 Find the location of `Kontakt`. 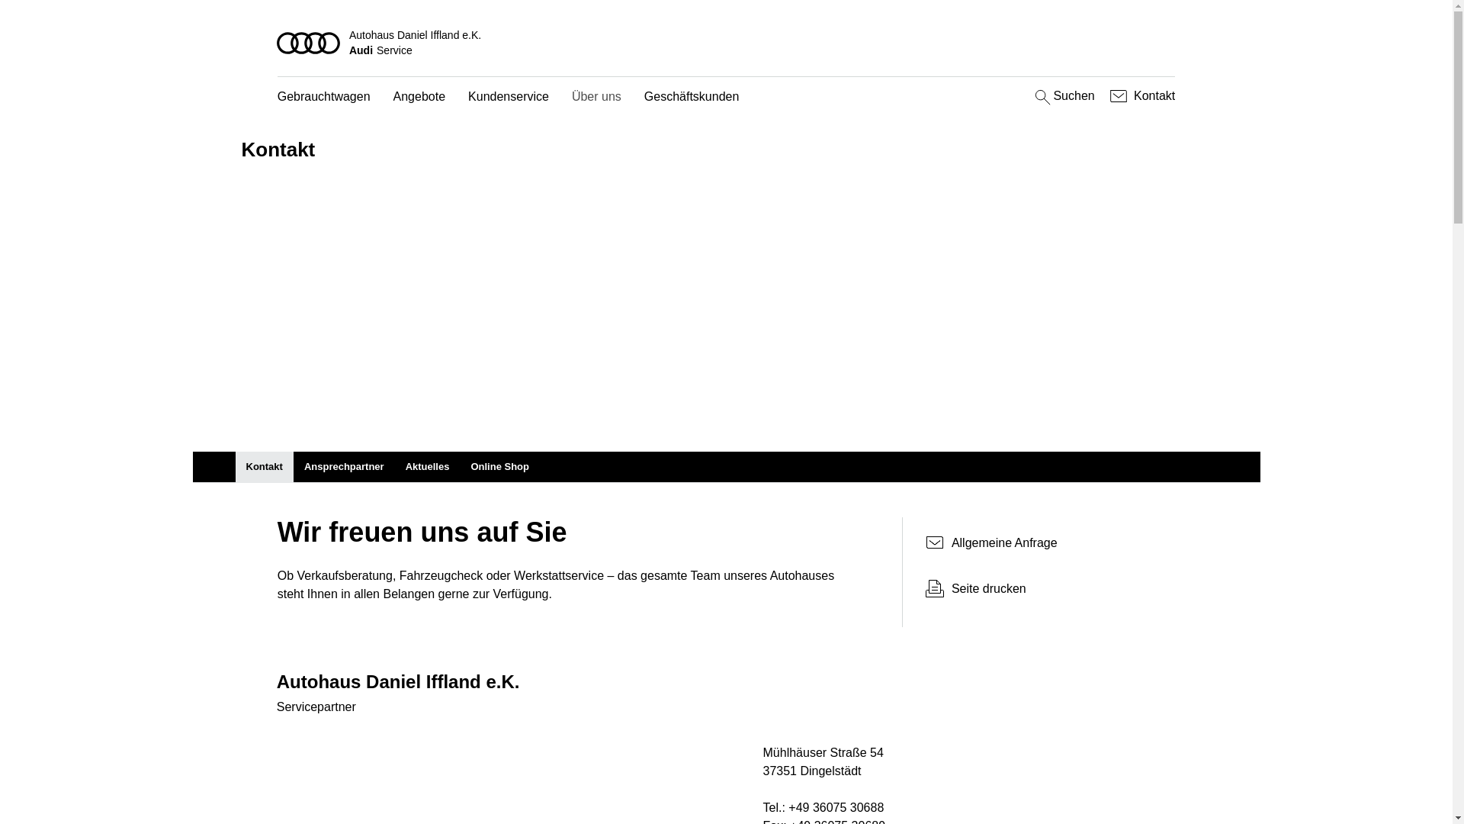

Kontakt is located at coordinates (264, 467).